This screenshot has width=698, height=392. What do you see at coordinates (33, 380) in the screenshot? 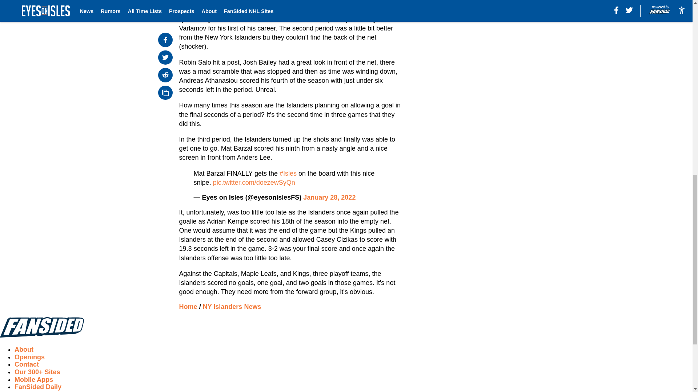
I see `Mobile Apps` at bounding box center [33, 380].